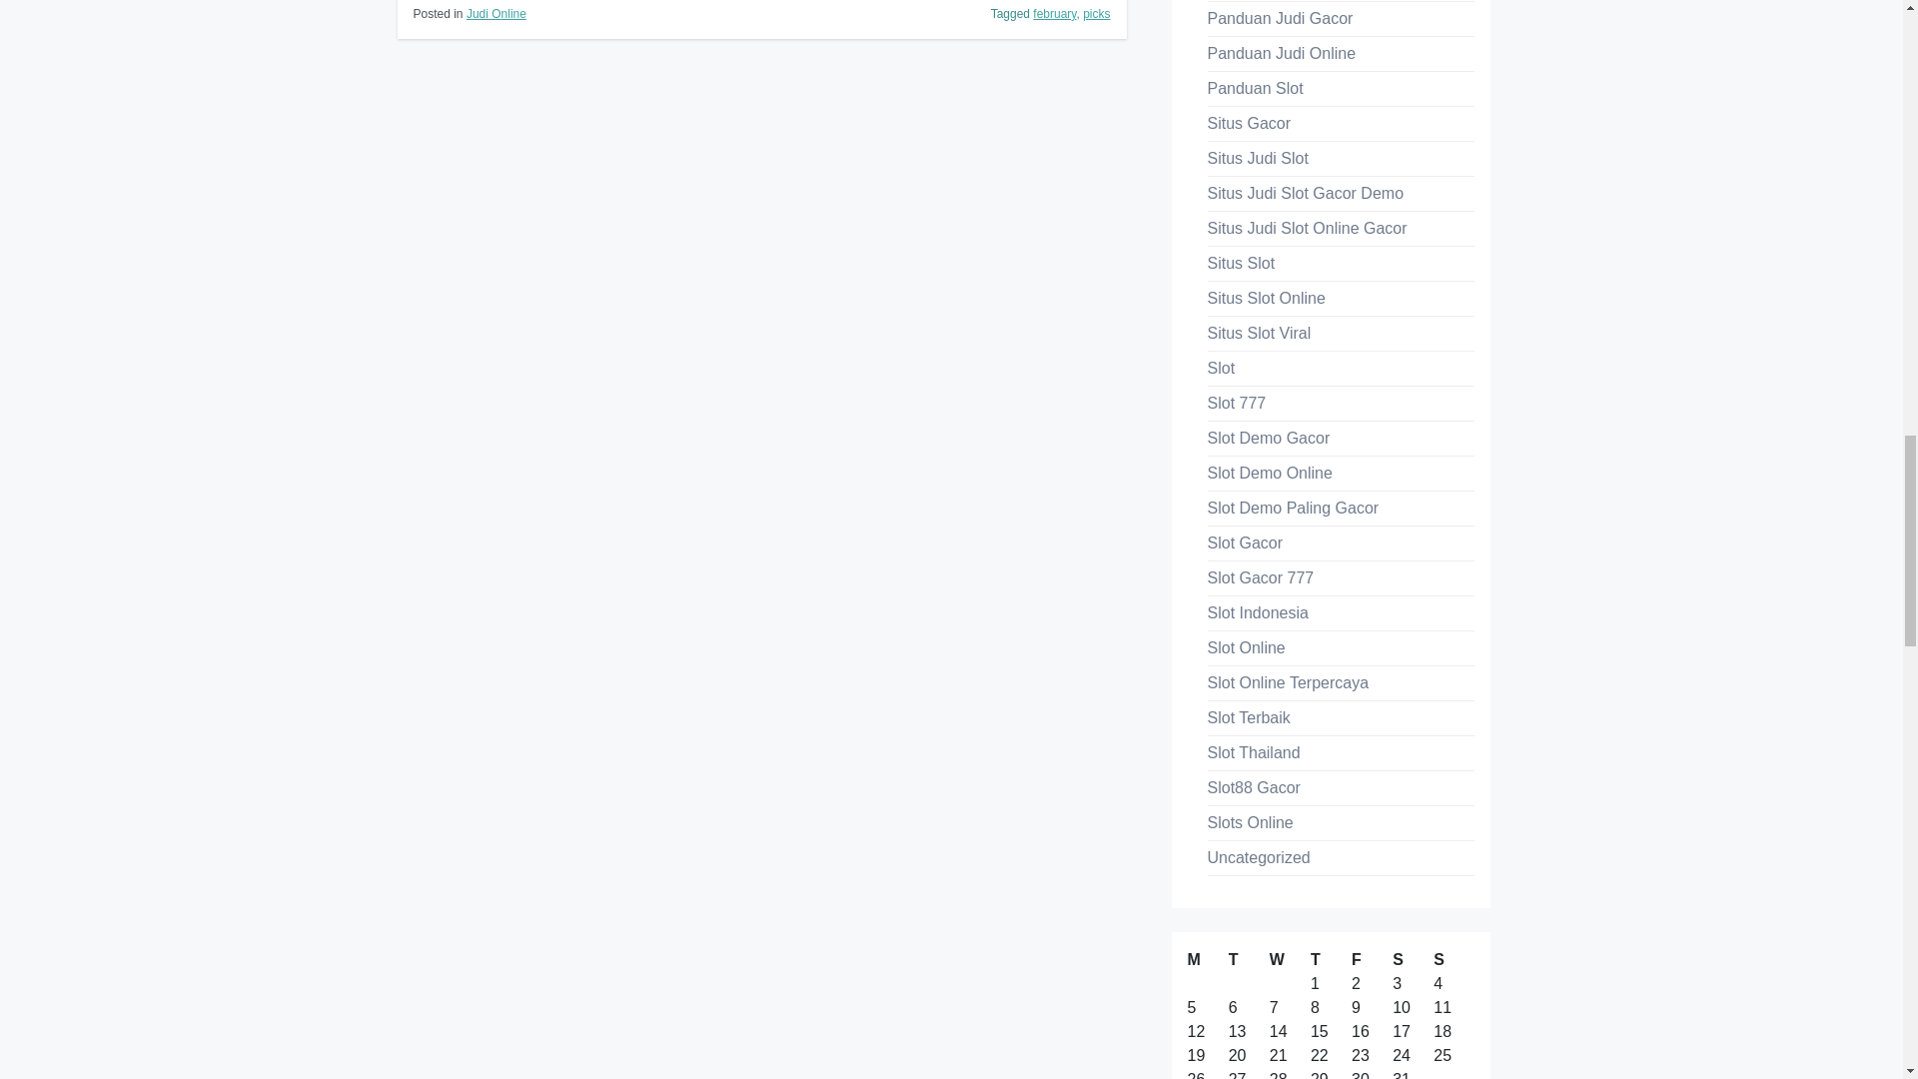  I want to click on Monday, so click(1207, 960).